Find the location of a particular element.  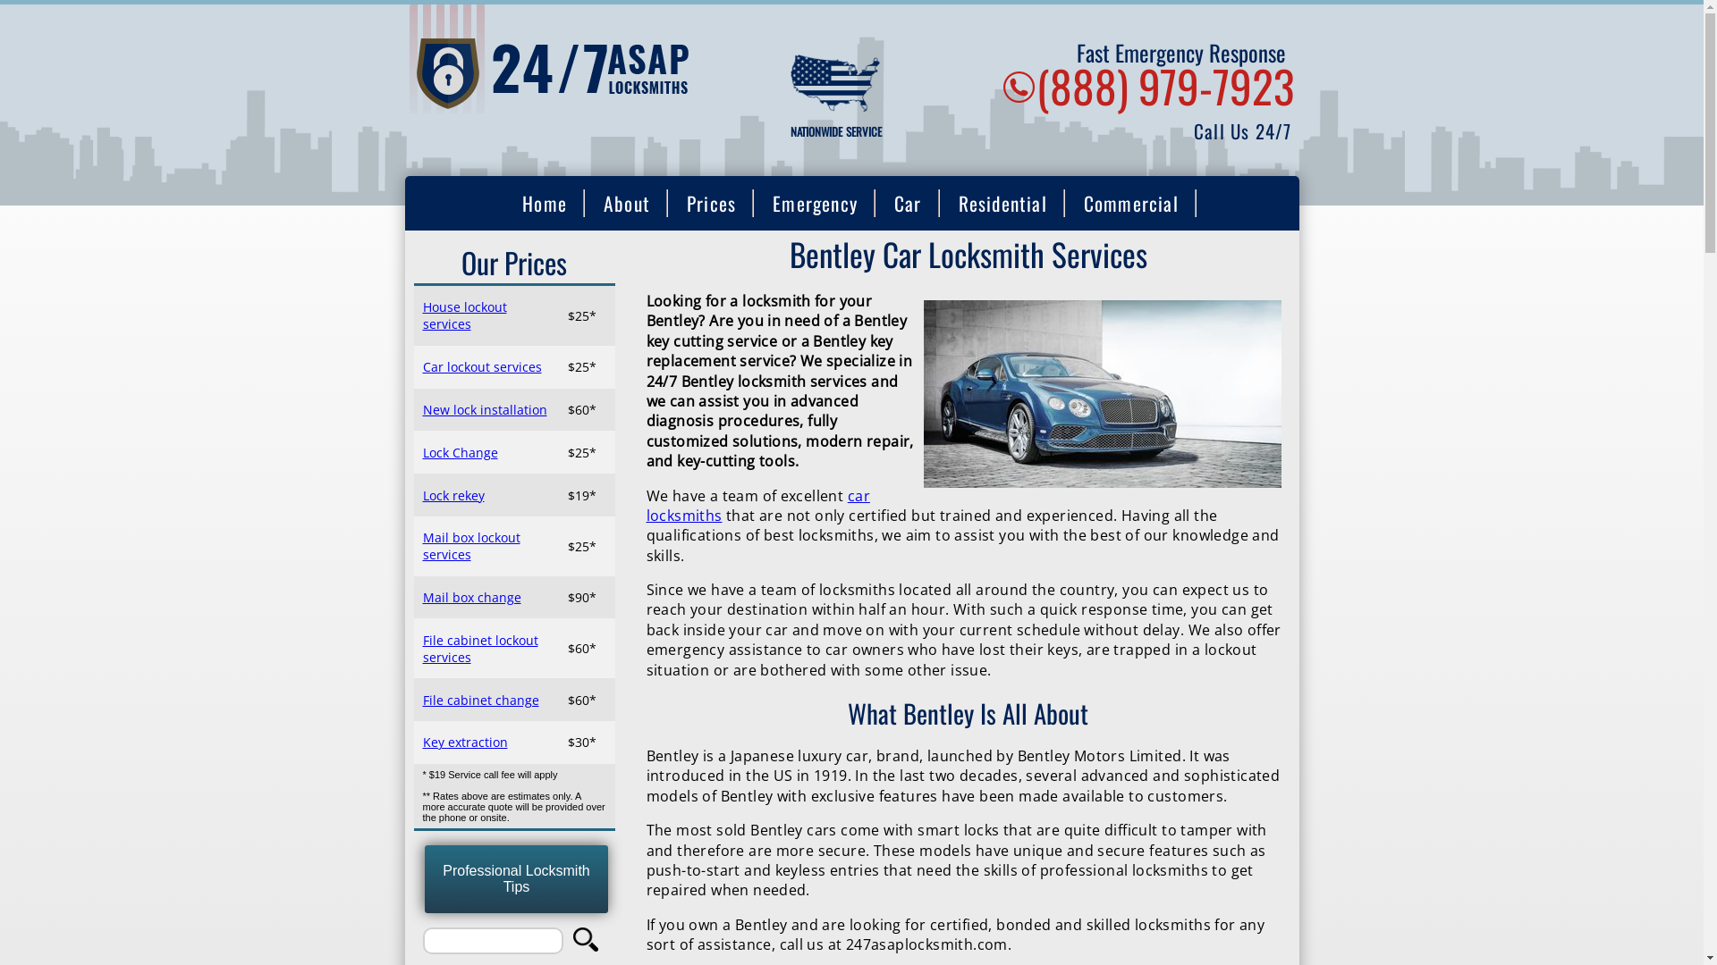

Lock Change is located at coordinates (460, 452).